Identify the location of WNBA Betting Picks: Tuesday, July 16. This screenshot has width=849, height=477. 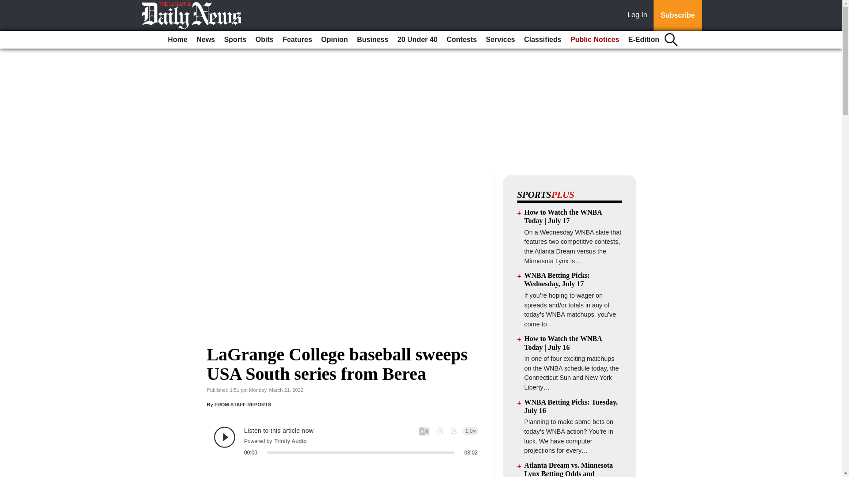
(571, 406).